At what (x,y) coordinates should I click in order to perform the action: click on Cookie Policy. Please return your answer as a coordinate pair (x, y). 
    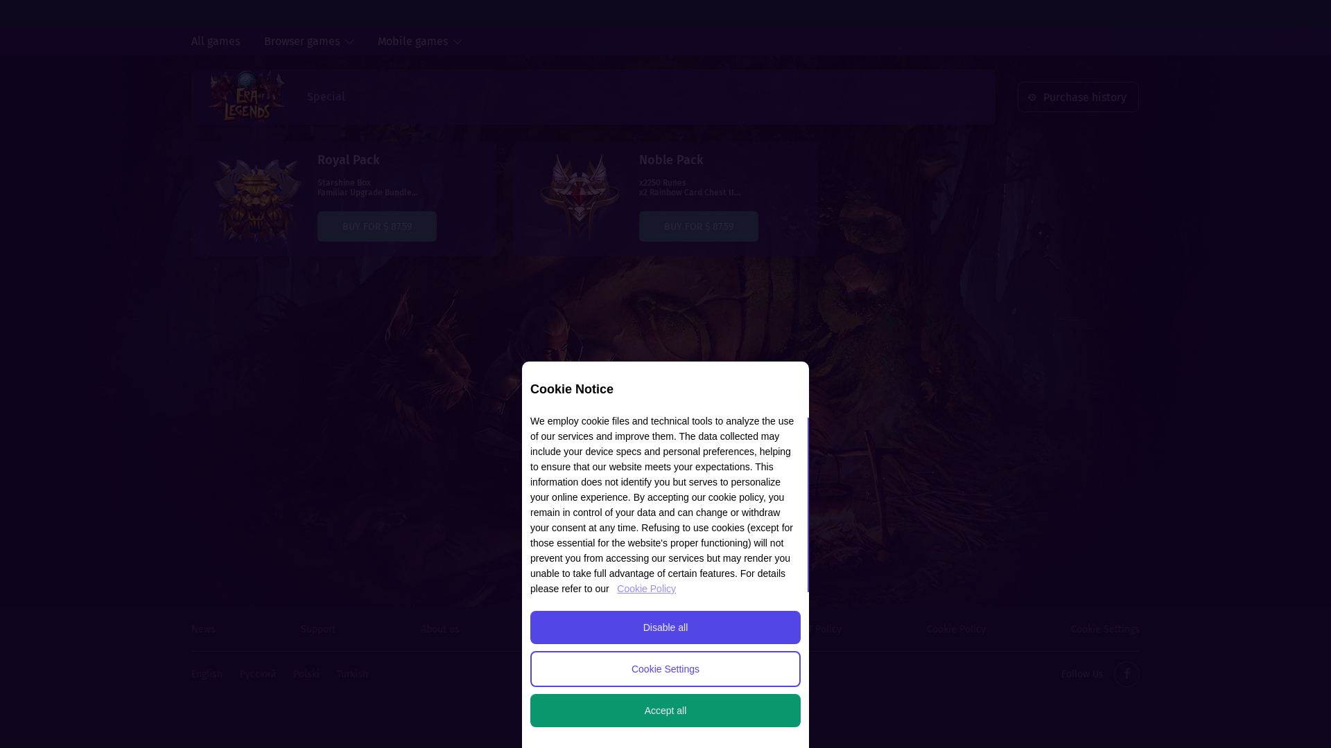
    Looking at the image, I should click on (957, 629).